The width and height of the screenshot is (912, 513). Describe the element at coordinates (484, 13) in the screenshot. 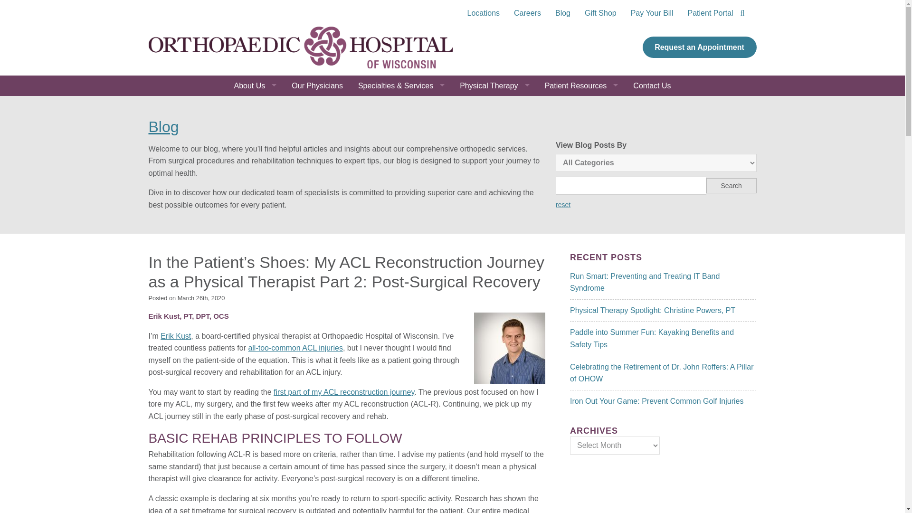

I see `Locations` at that location.